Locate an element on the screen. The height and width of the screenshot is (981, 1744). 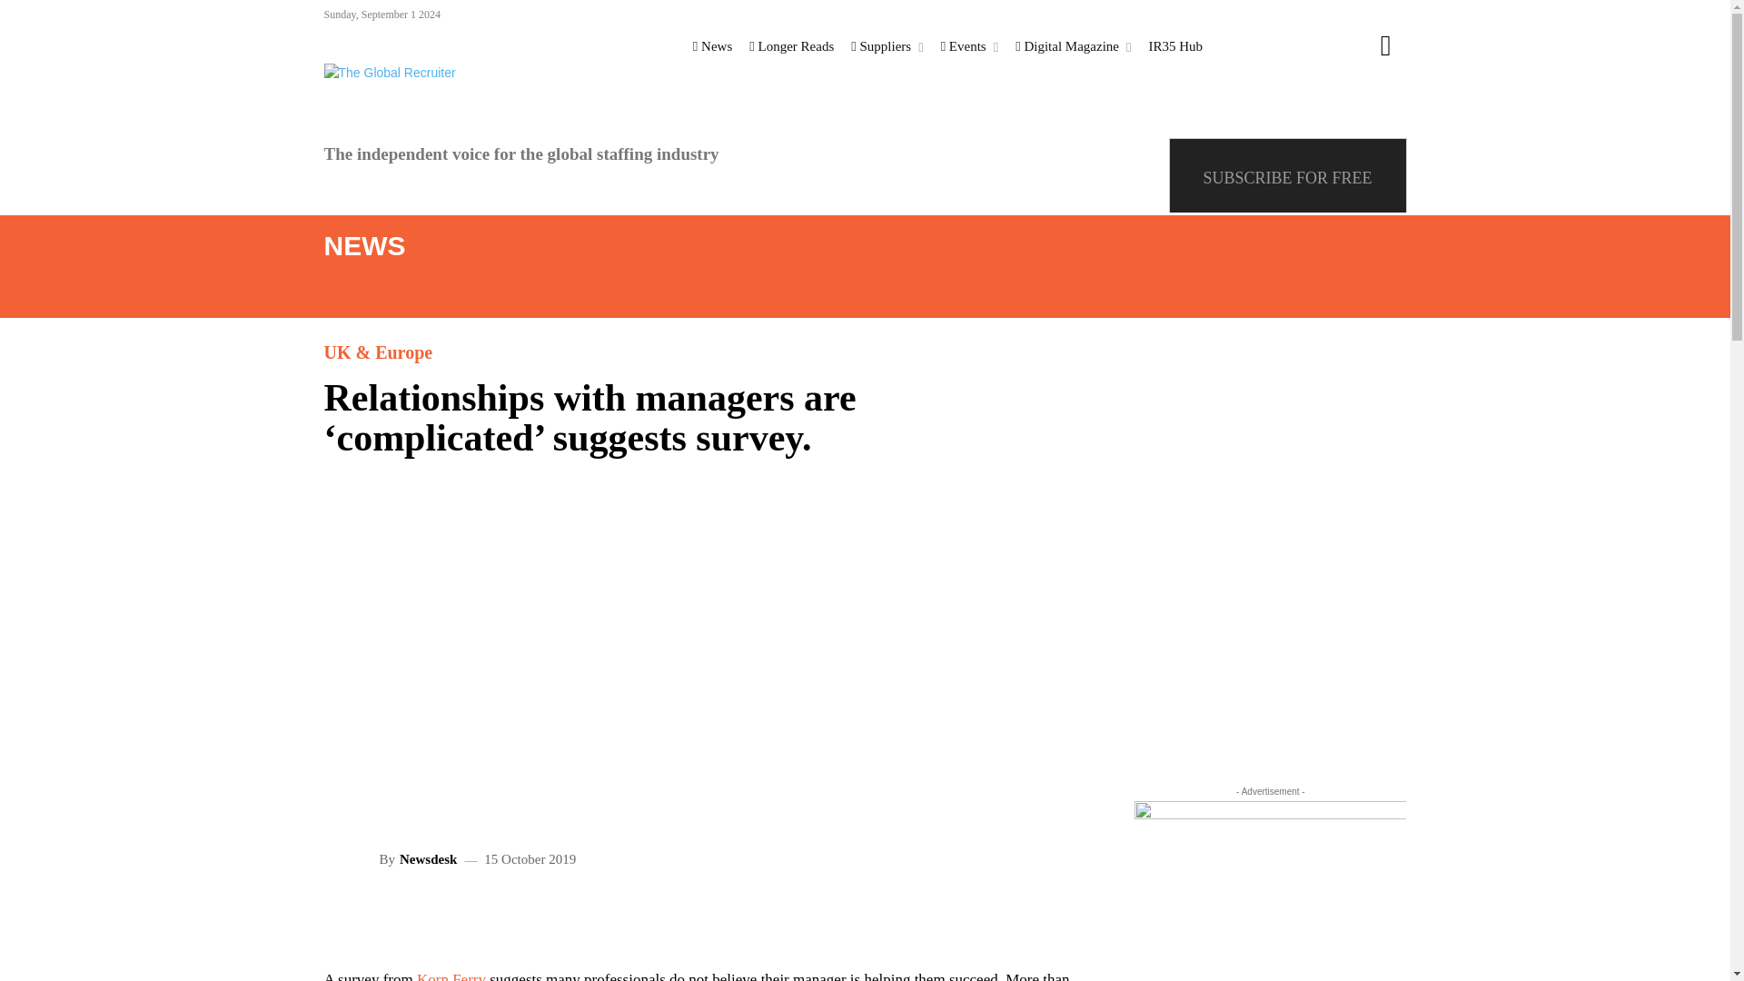
The Global Recruiter is located at coordinates (405, 73).